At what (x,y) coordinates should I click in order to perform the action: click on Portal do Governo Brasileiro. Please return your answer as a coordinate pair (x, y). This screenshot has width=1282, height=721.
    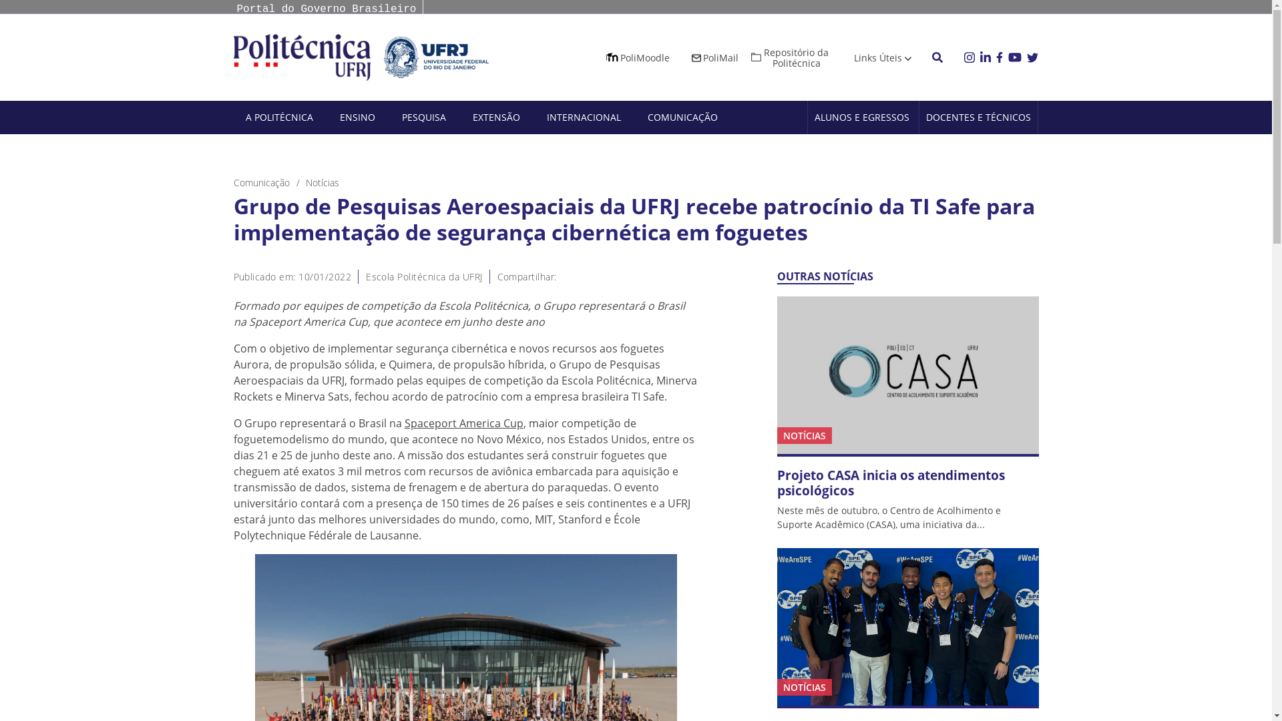
    Looking at the image, I should click on (326, 9).